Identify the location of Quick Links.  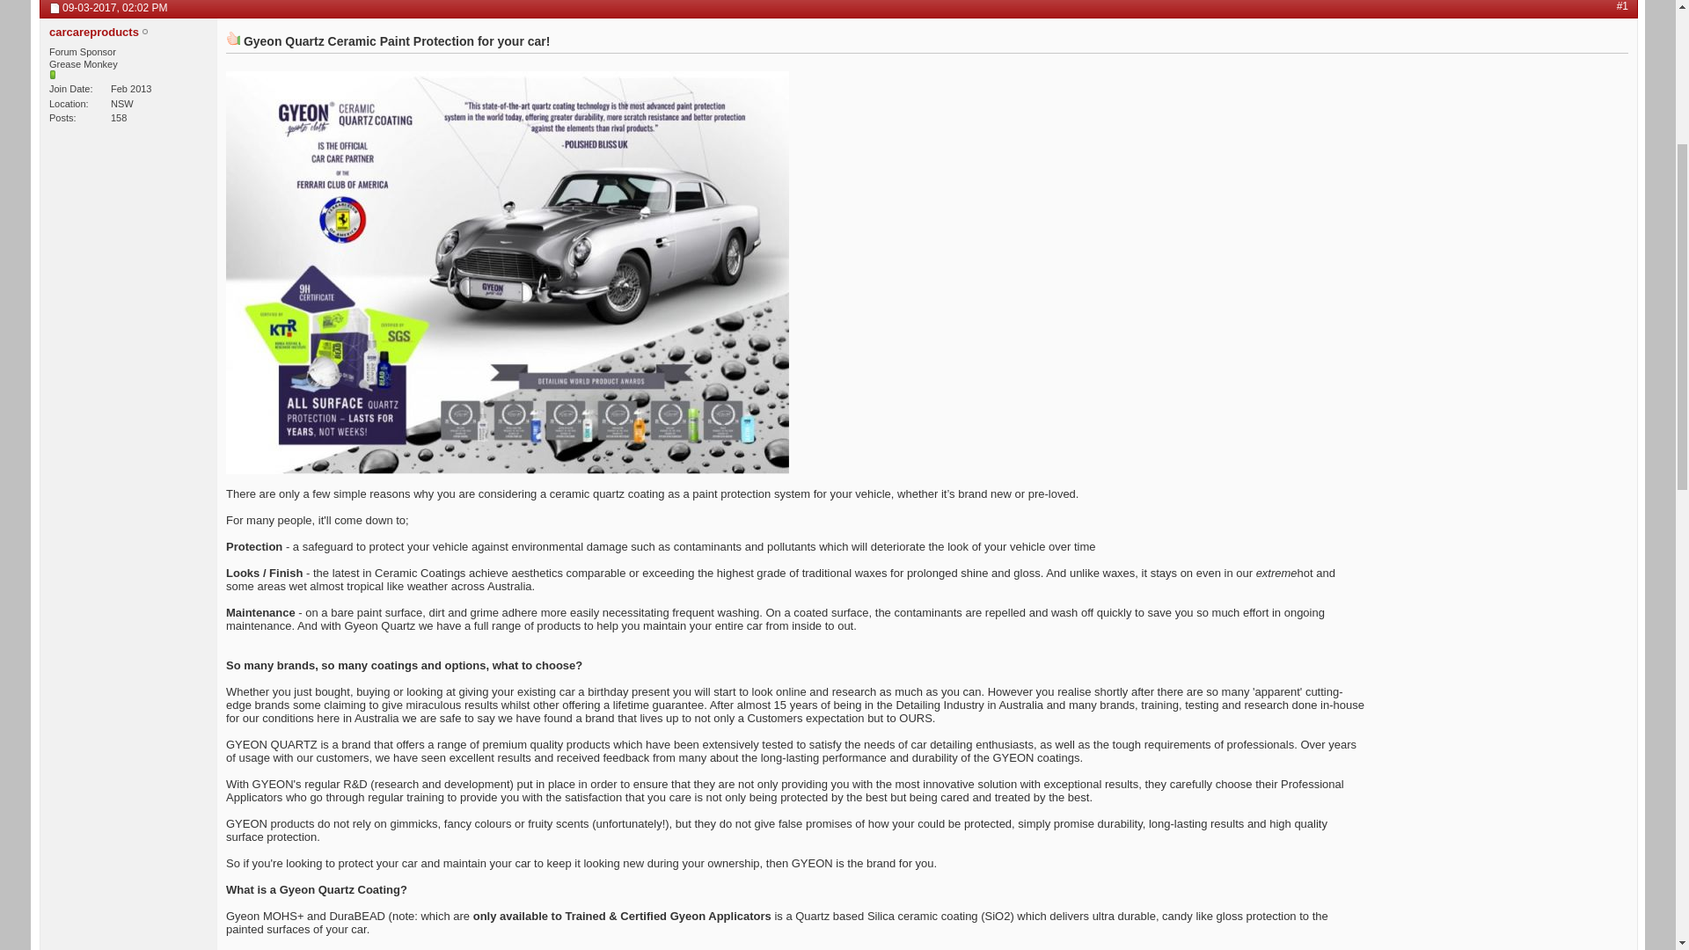
(470, 136).